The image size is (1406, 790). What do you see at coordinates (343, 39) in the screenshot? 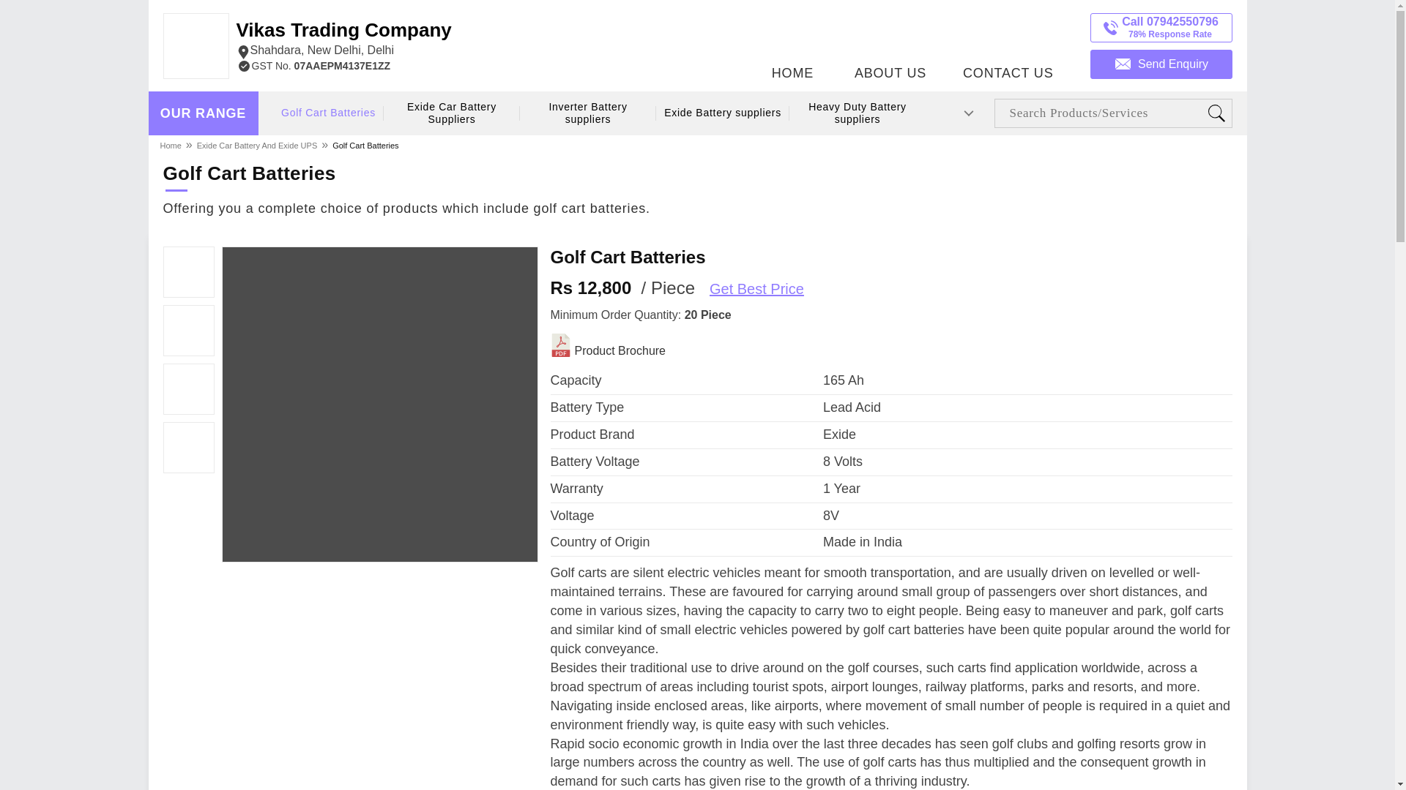
I see `ABOUT US` at bounding box center [343, 39].